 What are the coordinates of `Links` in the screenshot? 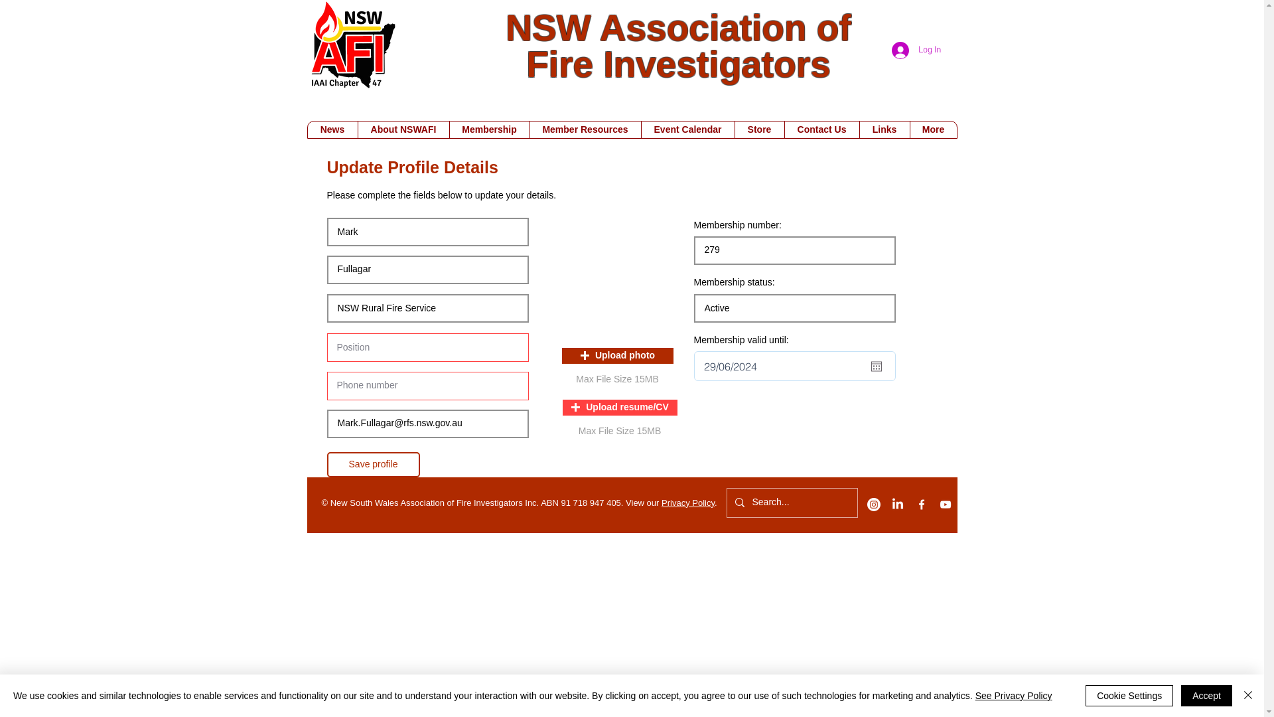 It's located at (884, 130).